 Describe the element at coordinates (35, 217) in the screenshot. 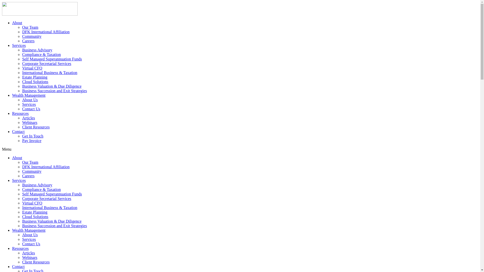

I see `Cloud Solutions` at that location.